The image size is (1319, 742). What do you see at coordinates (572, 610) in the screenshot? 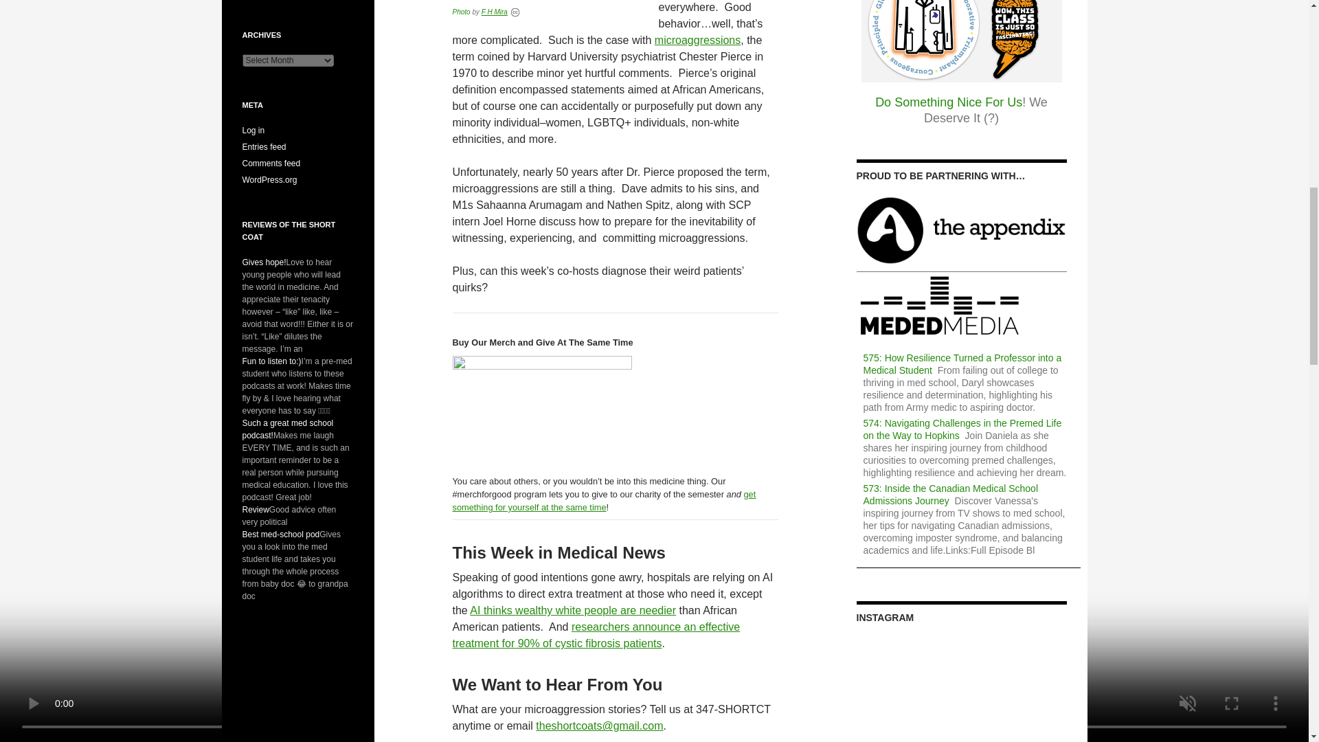
I see `AI thinks wealthy white people are needier` at bounding box center [572, 610].